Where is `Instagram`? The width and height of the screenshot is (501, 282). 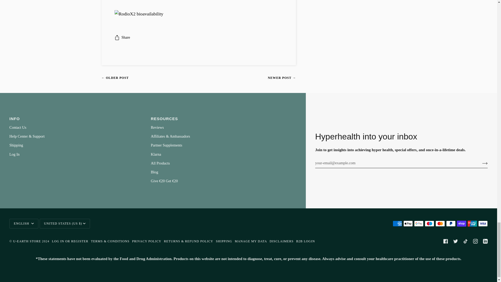 Instagram is located at coordinates (475, 241).